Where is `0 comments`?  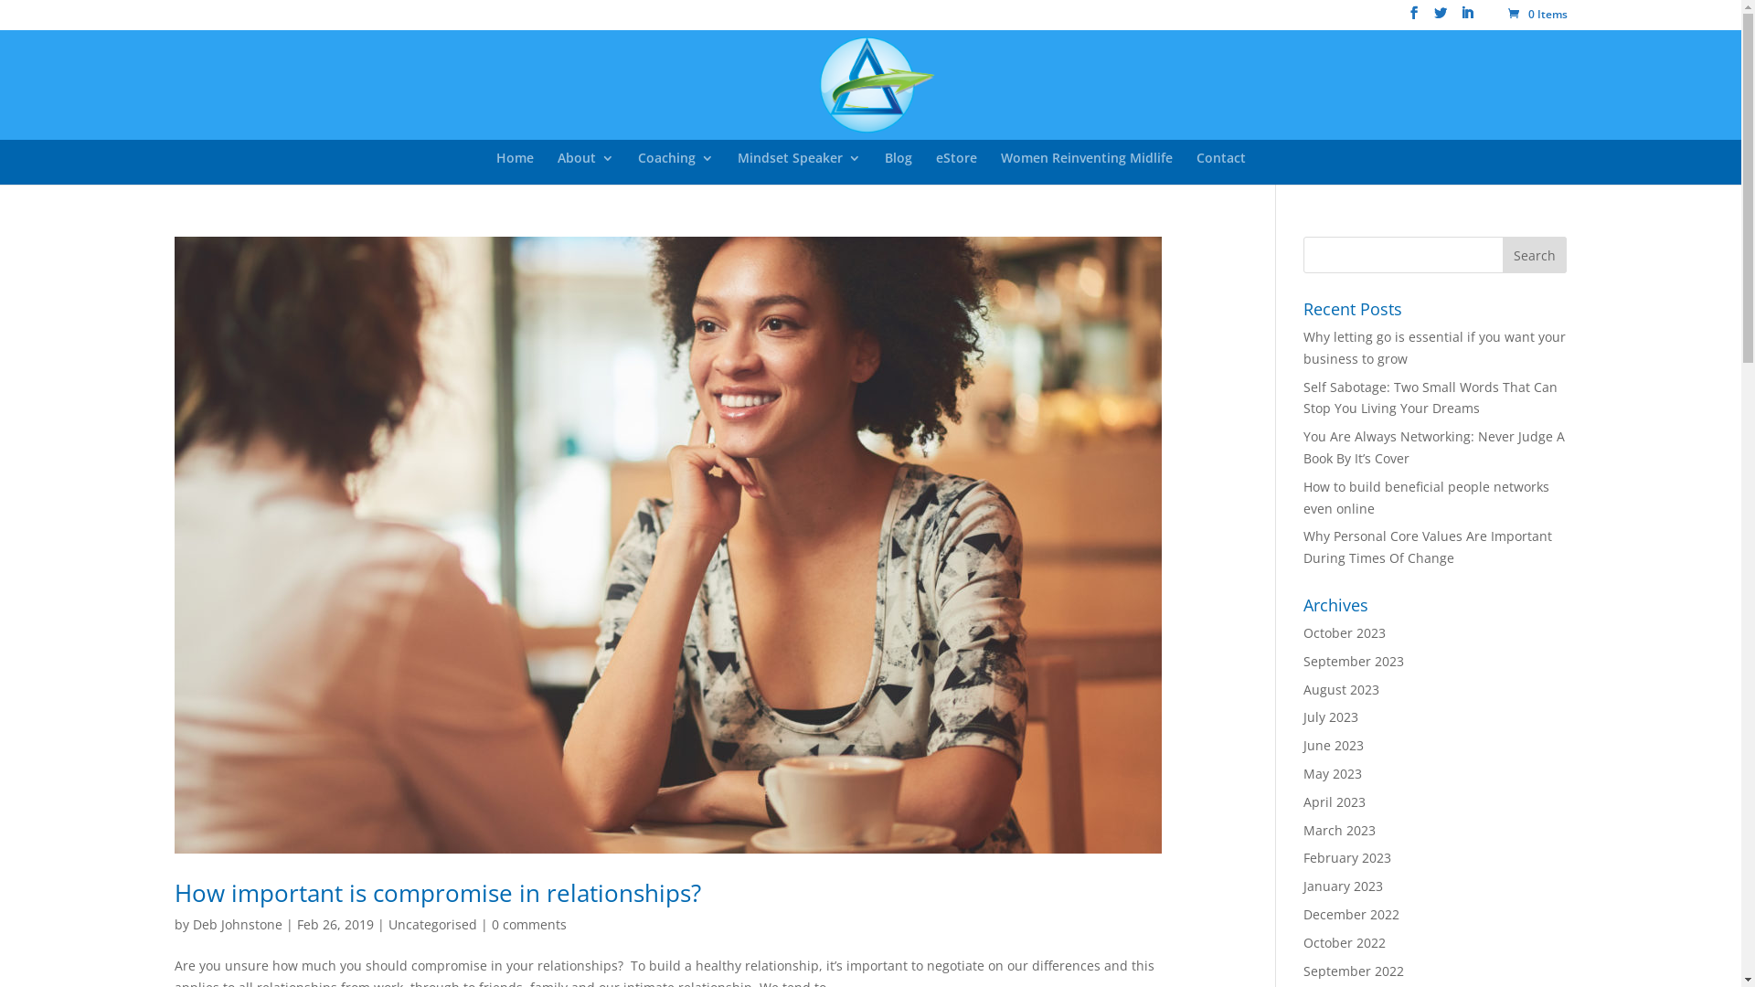
0 comments is located at coordinates (529, 925).